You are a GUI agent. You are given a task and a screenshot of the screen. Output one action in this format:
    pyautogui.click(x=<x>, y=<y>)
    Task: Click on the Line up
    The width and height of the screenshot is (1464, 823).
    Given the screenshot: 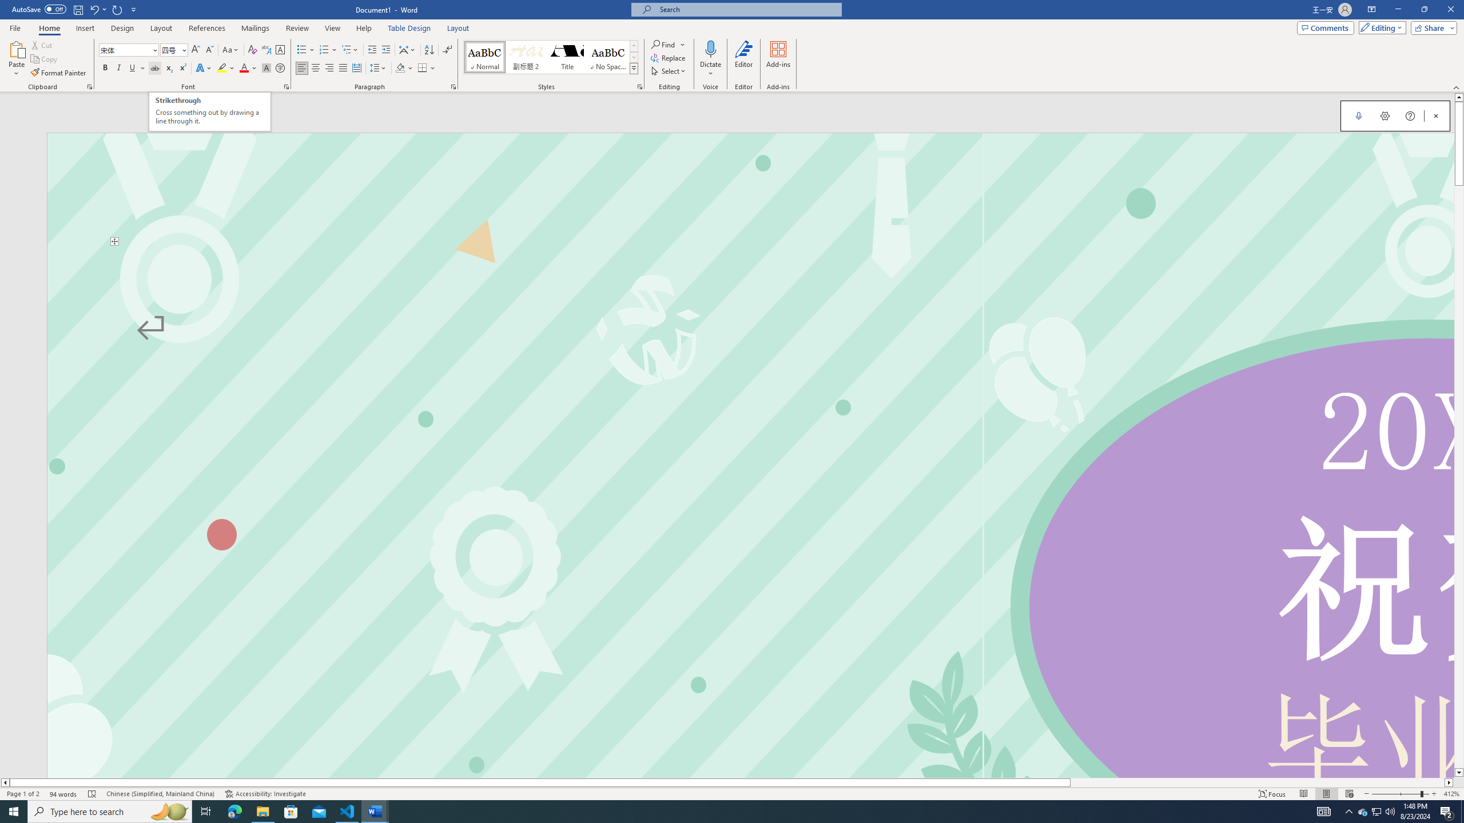 What is the action you would take?
    pyautogui.click(x=1459, y=97)
    